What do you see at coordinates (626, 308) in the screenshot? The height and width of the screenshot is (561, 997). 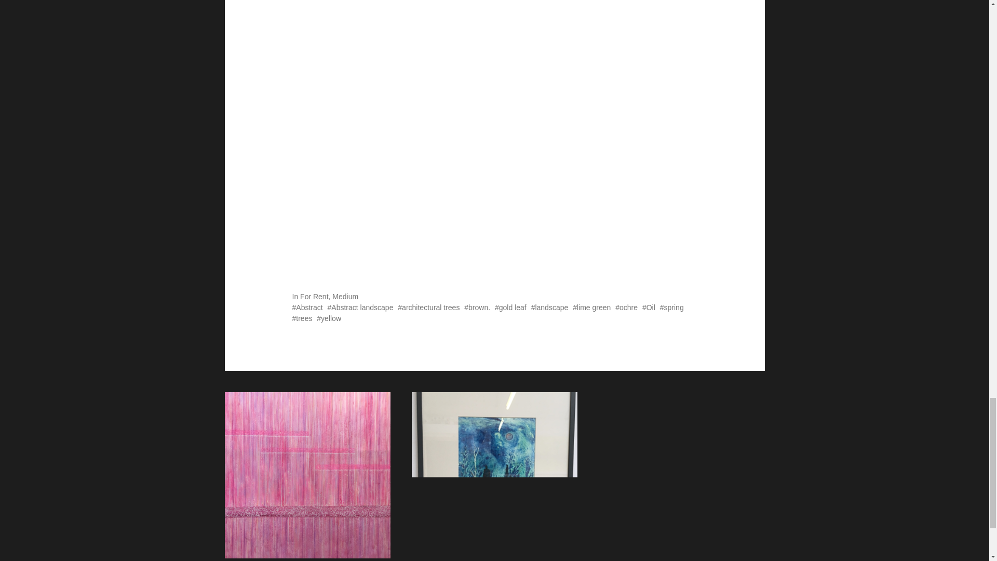 I see `ochre` at bounding box center [626, 308].